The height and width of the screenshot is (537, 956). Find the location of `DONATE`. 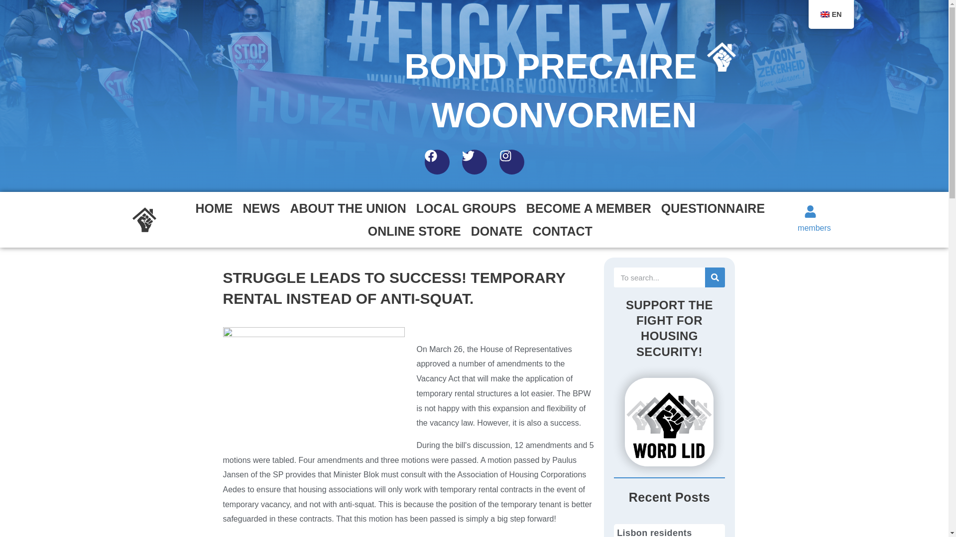

DONATE is located at coordinates (497, 231).